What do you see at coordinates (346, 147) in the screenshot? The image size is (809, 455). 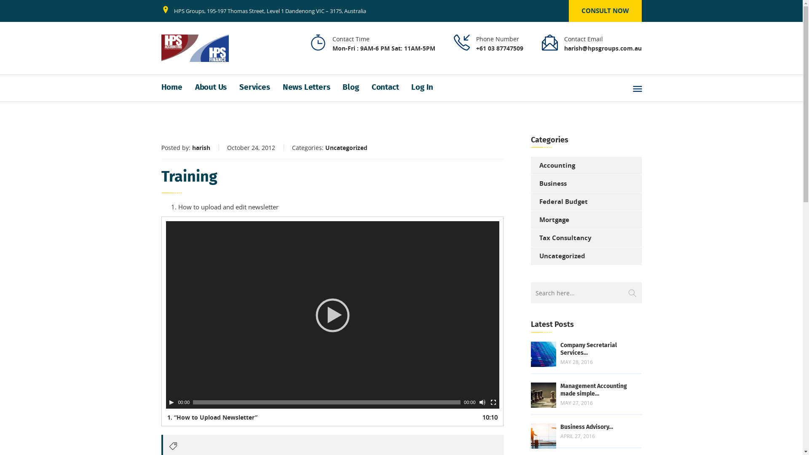 I see `Uncategorized` at bounding box center [346, 147].